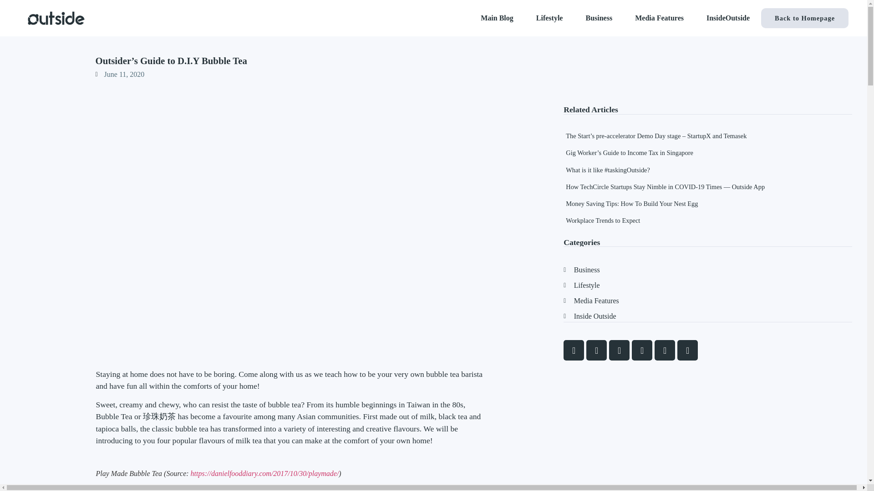 Image resolution: width=874 pixels, height=491 pixels. I want to click on Business, so click(599, 18).